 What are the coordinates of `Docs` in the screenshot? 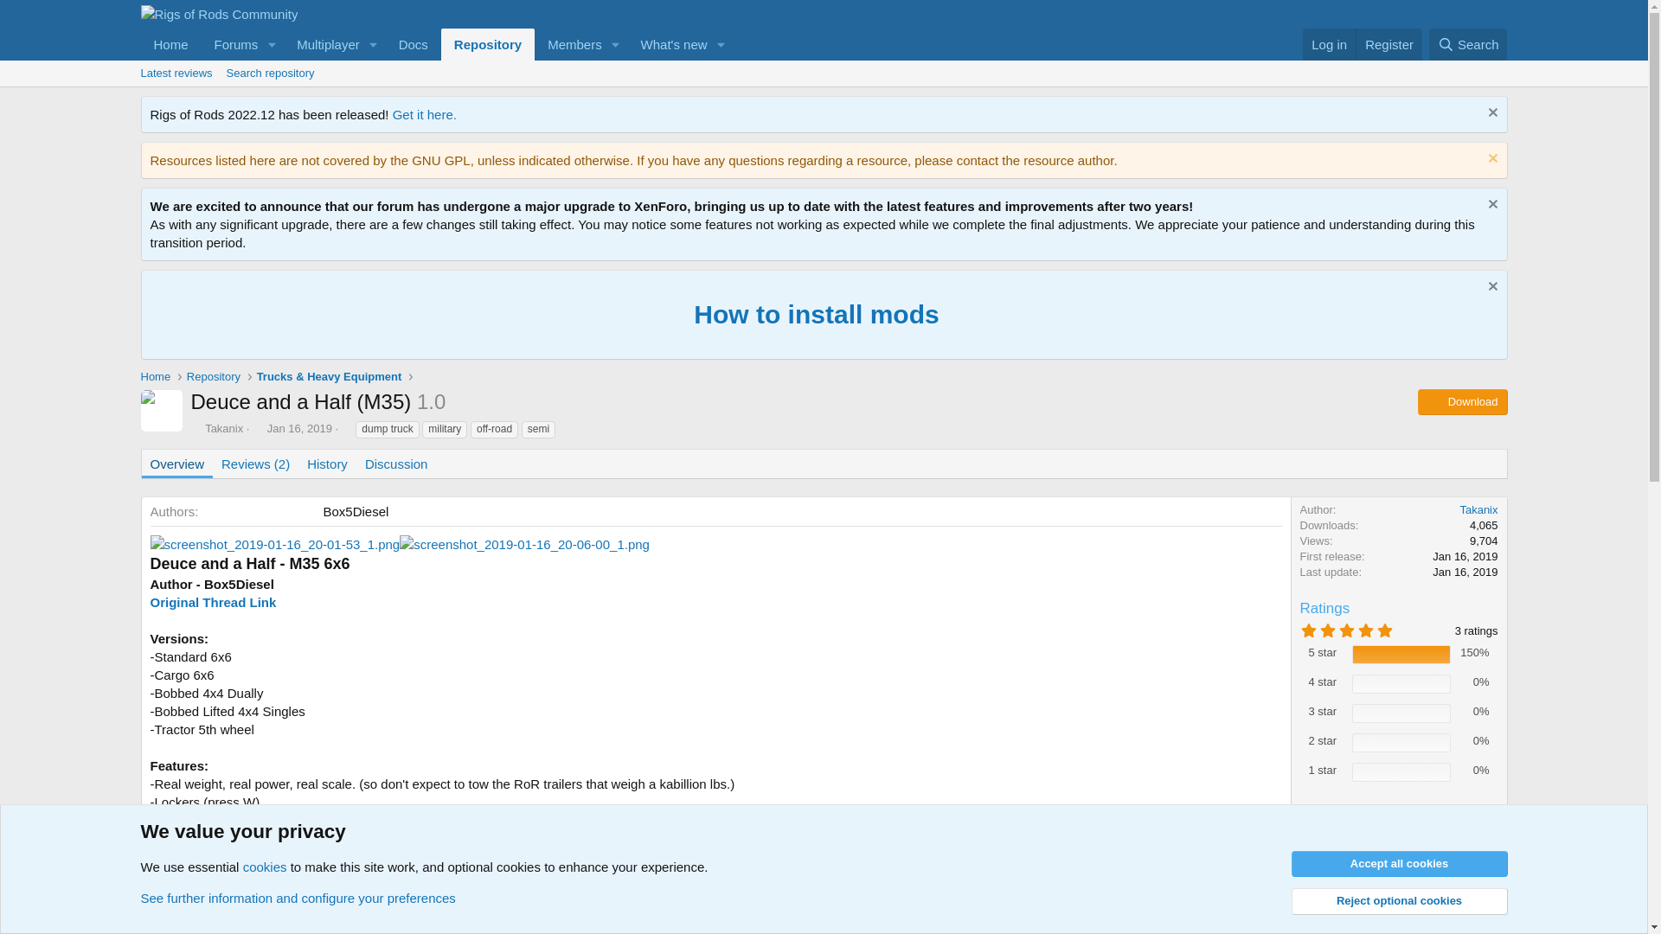 It's located at (414, 45).